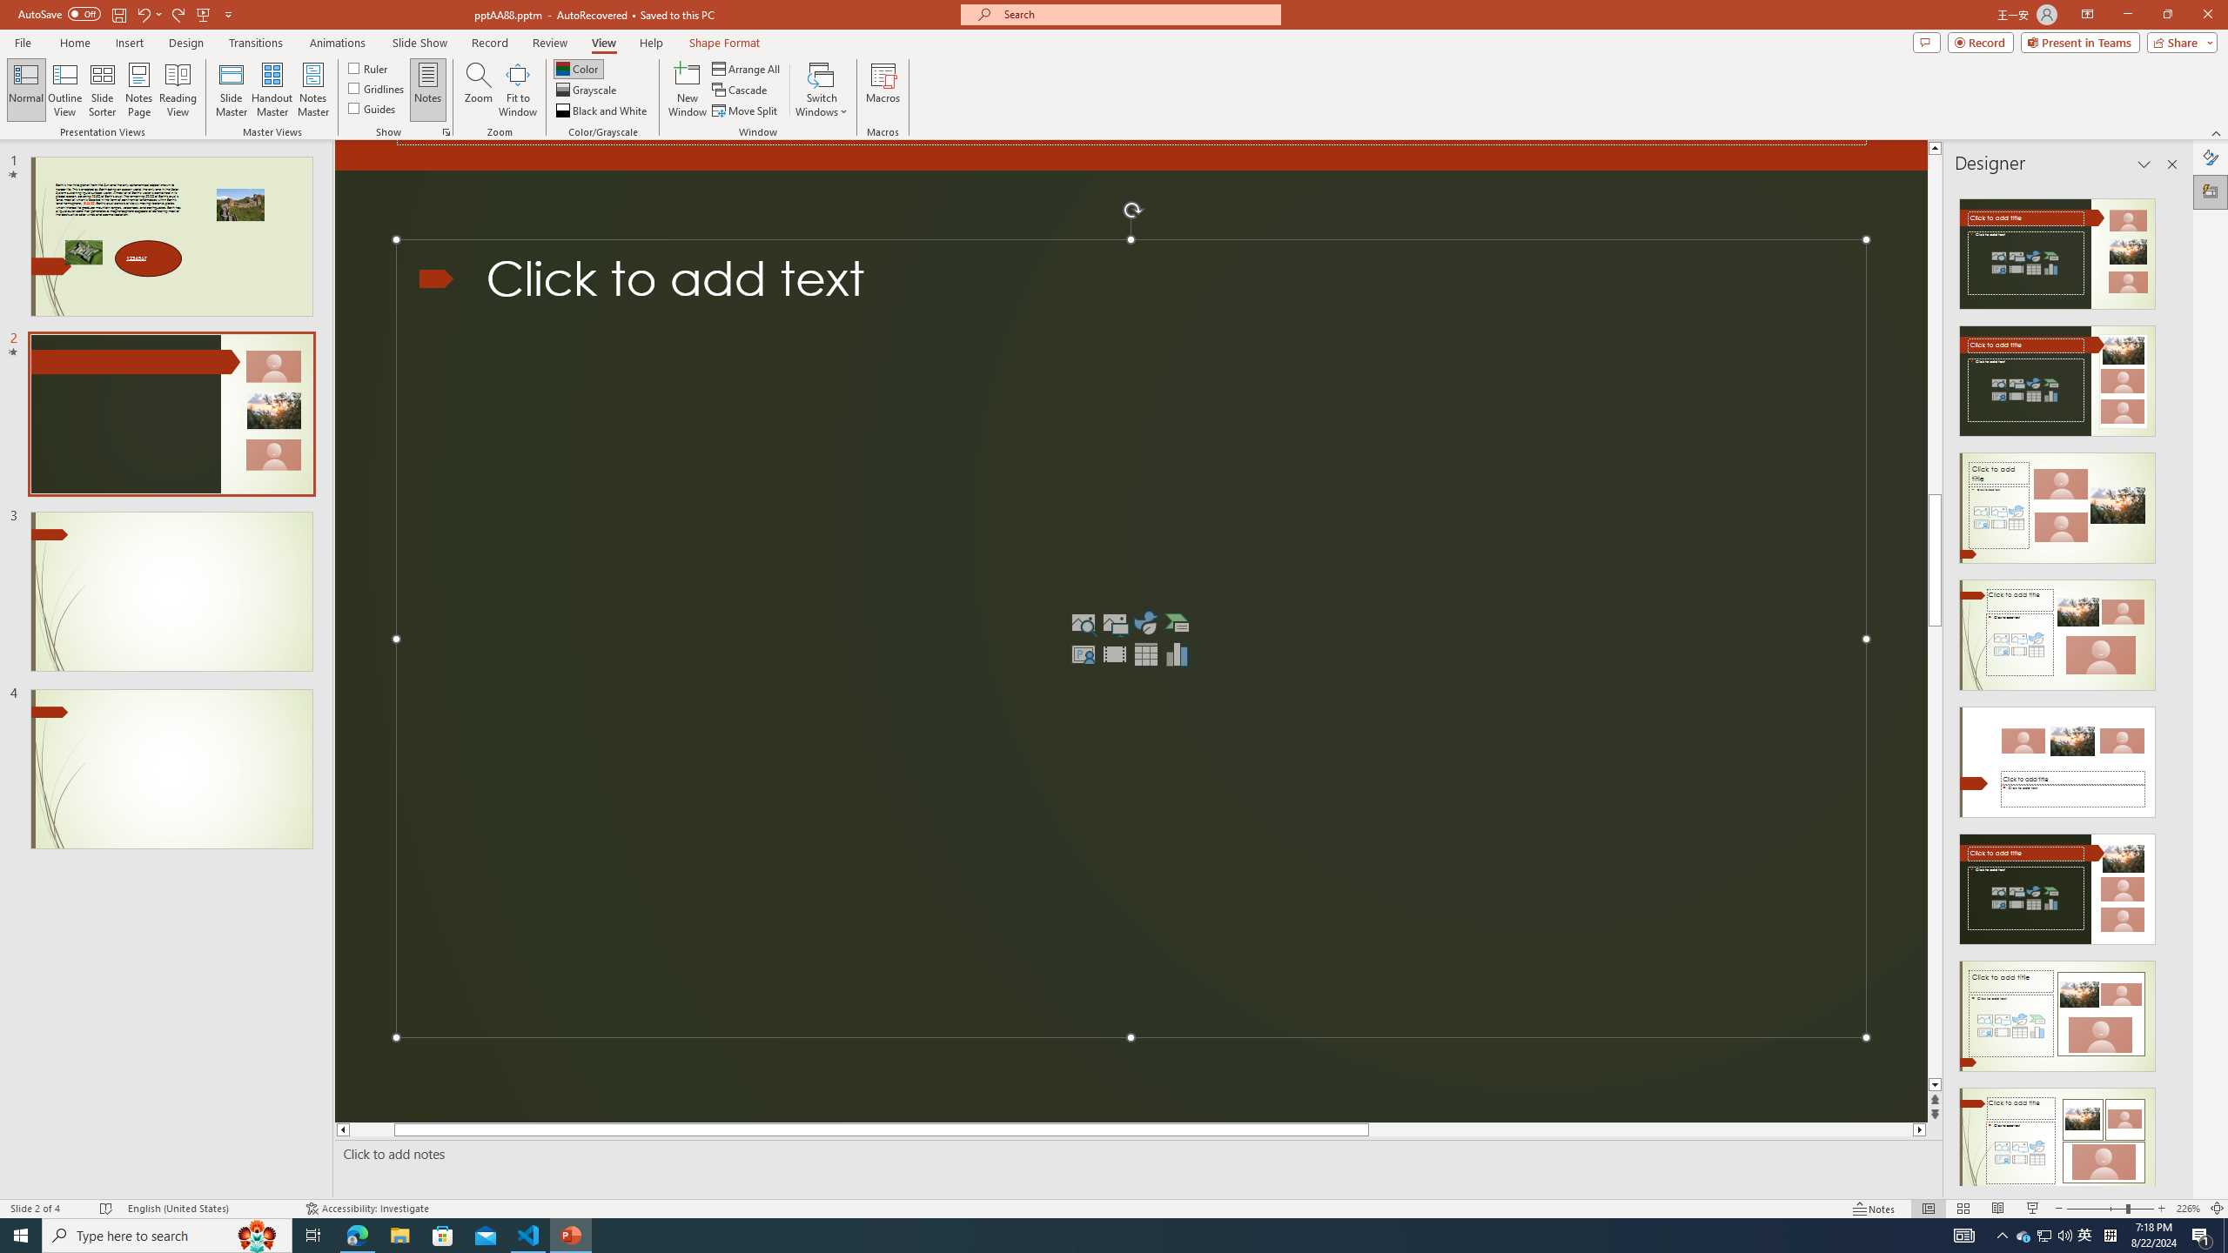  Describe the element at coordinates (1177, 622) in the screenshot. I see `Insert a SmartArt Graphic` at that location.